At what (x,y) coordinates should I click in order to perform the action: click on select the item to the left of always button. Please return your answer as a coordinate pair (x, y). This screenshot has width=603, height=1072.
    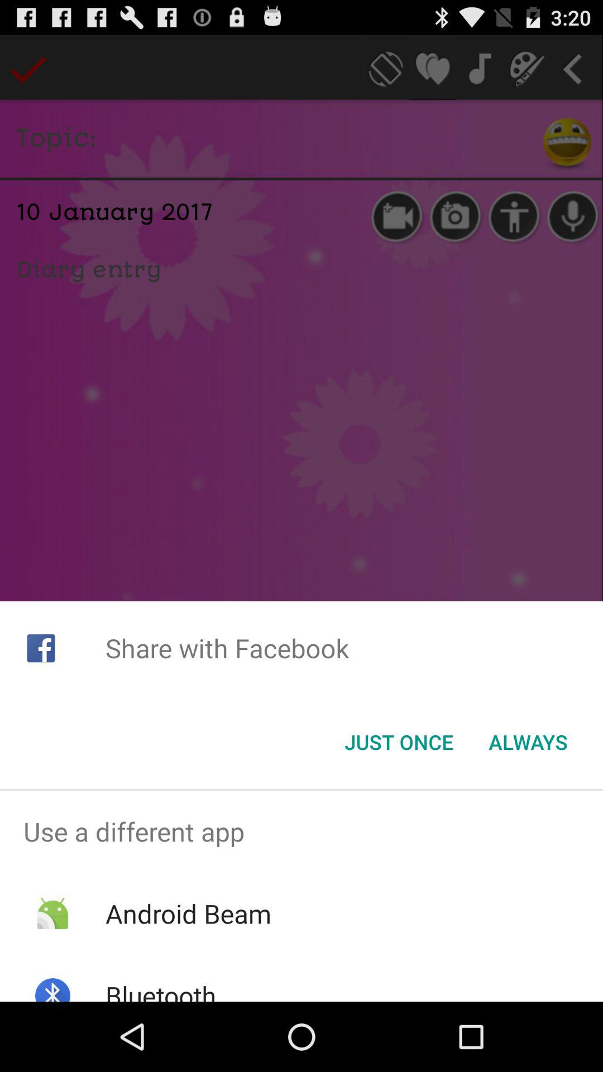
    Looking at the image, I should click on (399, 742).